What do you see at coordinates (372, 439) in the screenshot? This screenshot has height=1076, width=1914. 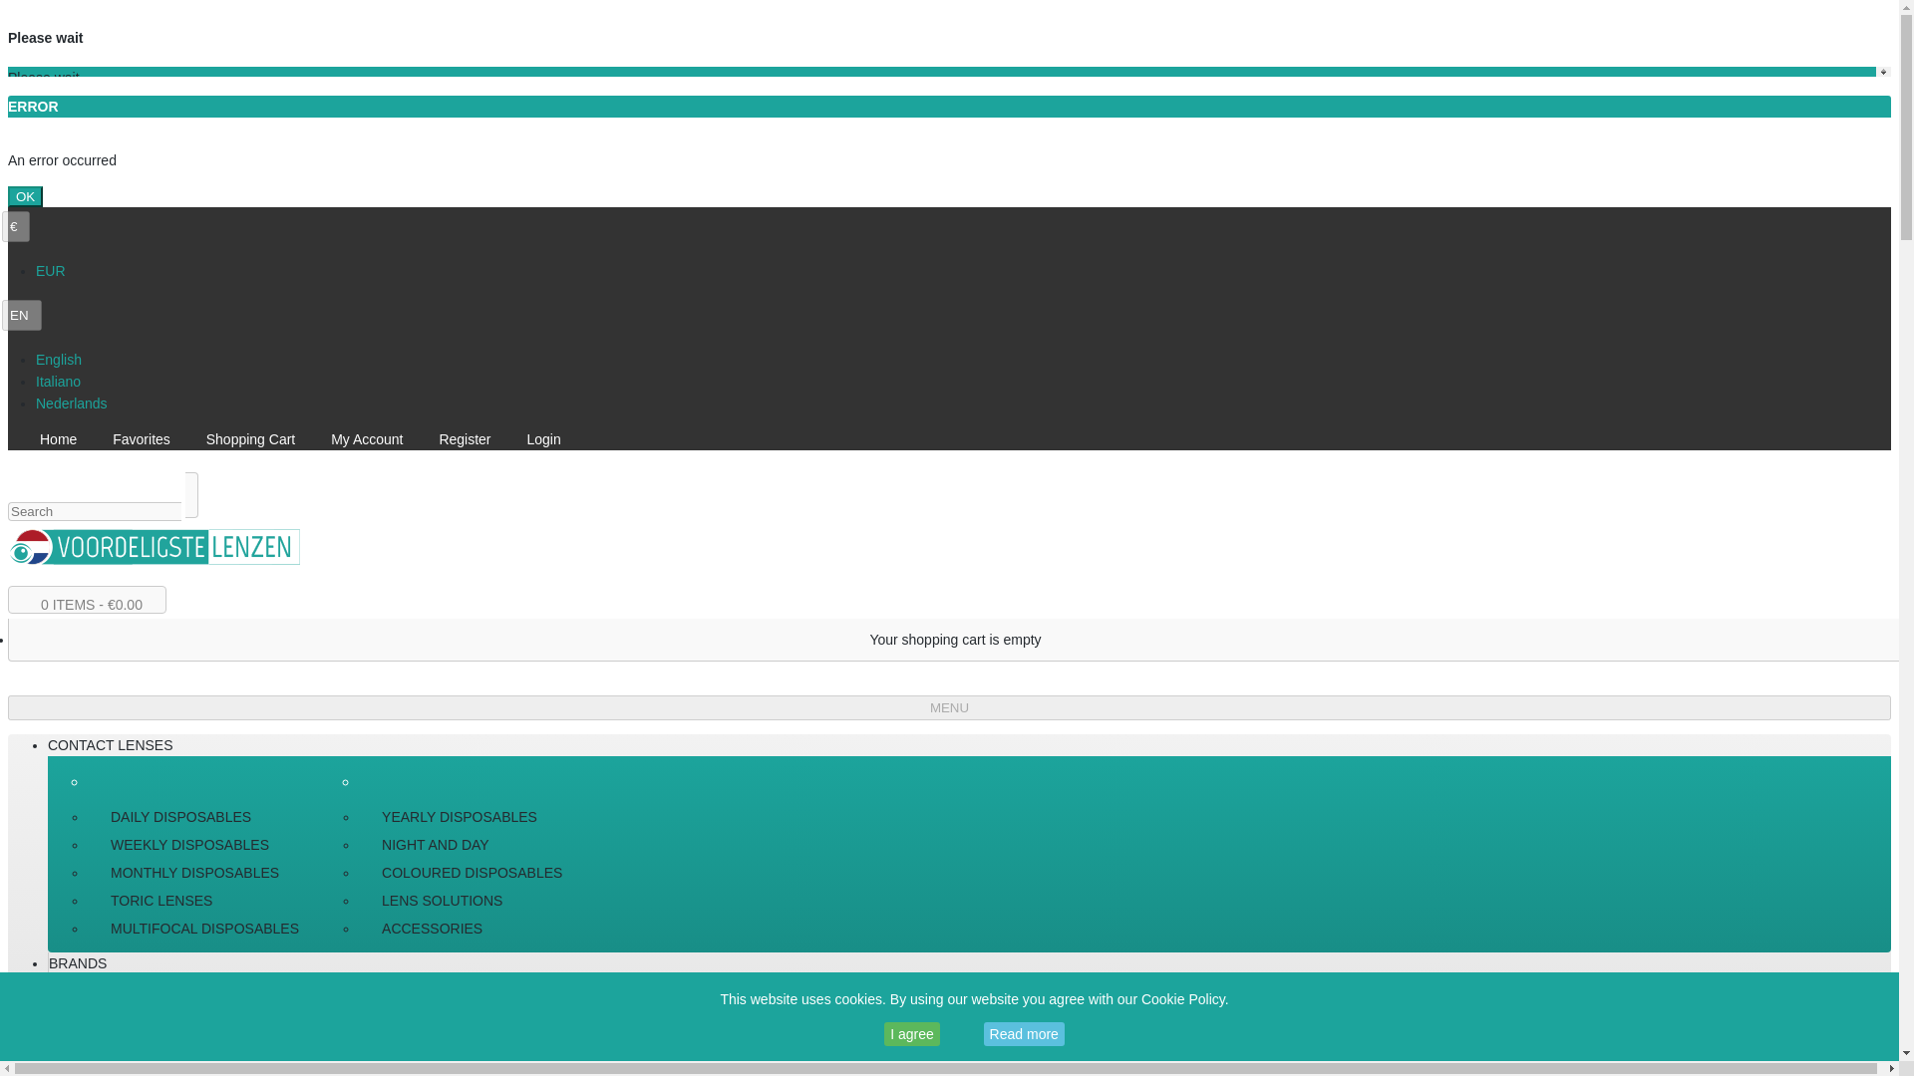 I see `My Account` at bounding box center [372, 439].